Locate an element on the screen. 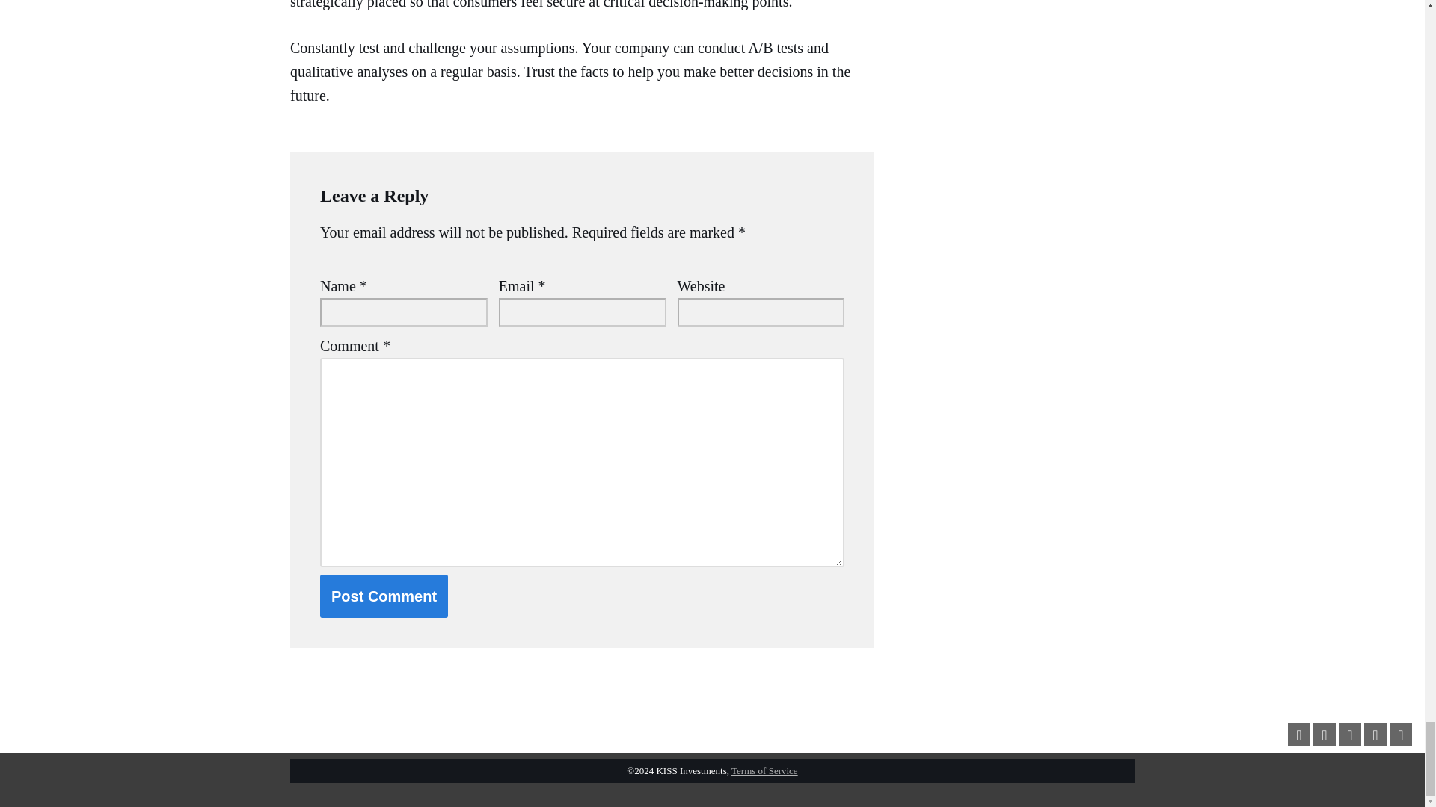 The height and width of the screenshot is (807, 1436). instagram is located at coordinates (1324, 734).